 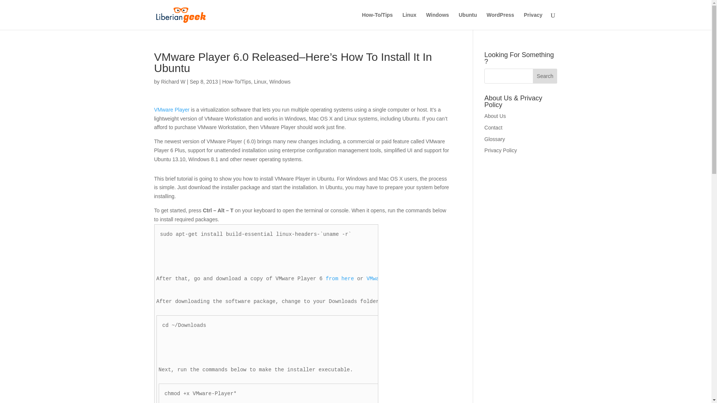 What do you see at coordinates (500, 21) in the screenshot?
I see `WordPress` at bounding box center [500, 21].